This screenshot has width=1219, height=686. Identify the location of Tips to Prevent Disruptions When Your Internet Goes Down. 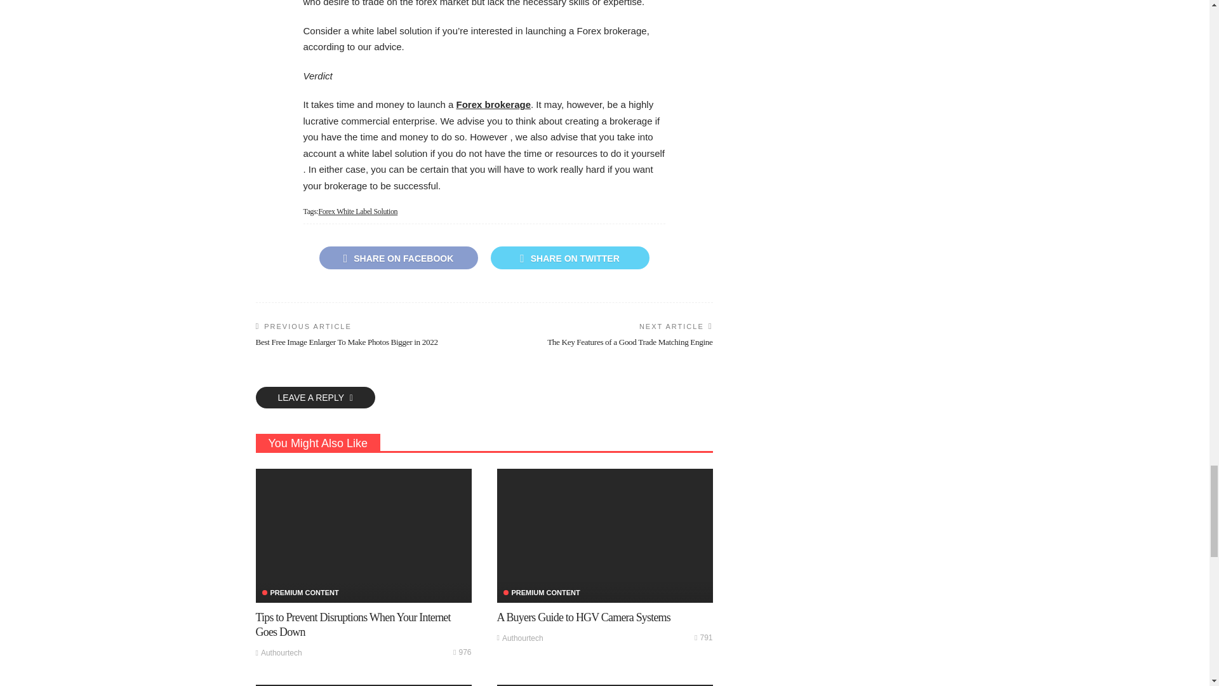
(363, 535).